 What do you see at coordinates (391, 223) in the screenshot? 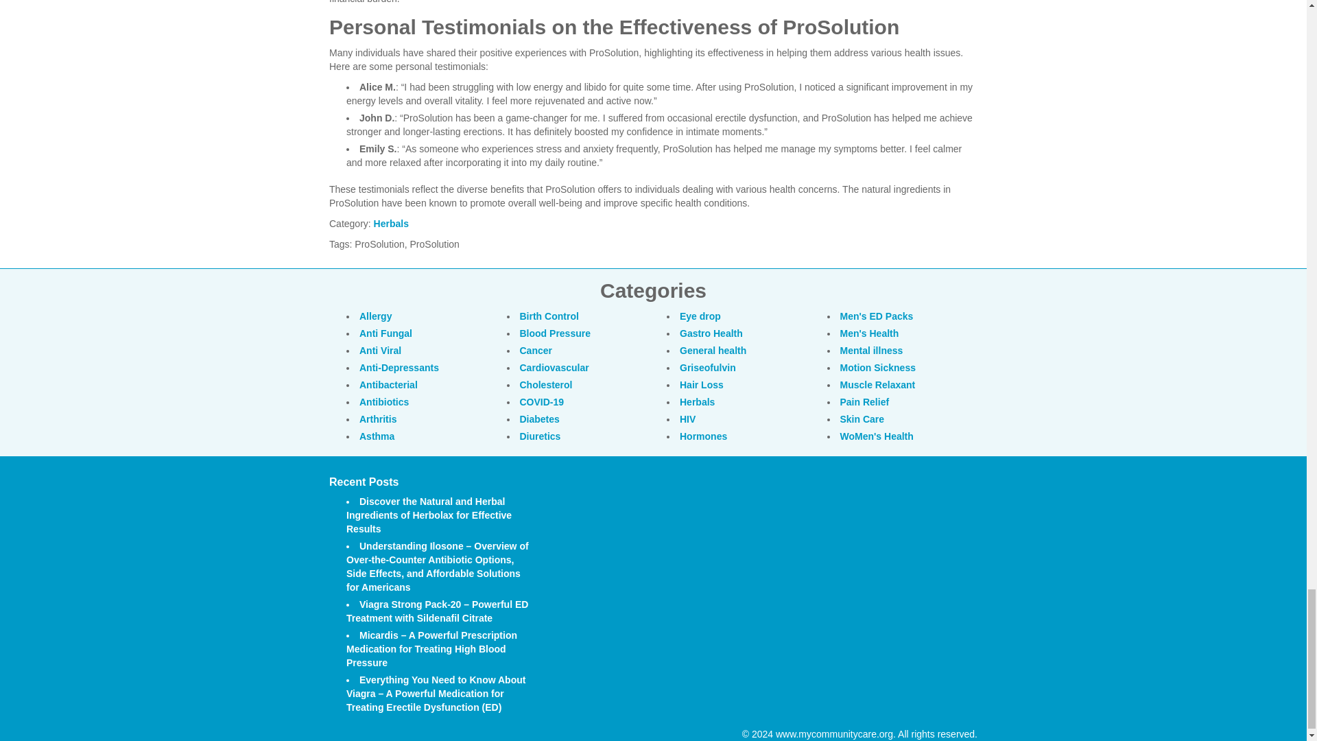
I see `Herbals` at bounding box center [391, 223].